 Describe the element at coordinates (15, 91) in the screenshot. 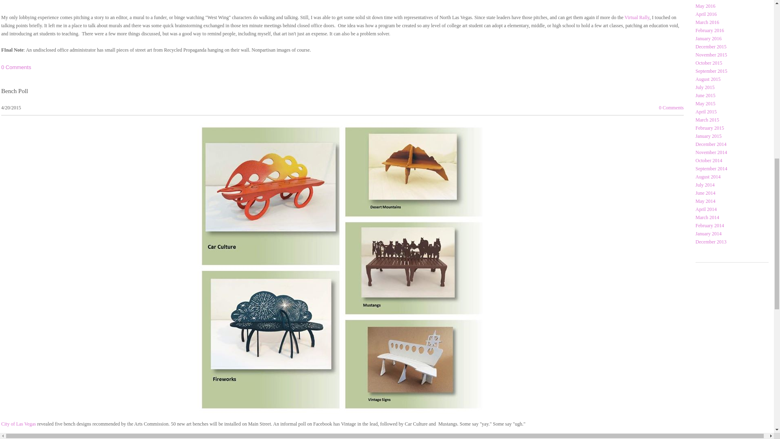

I see `Bench Poll` at that location.